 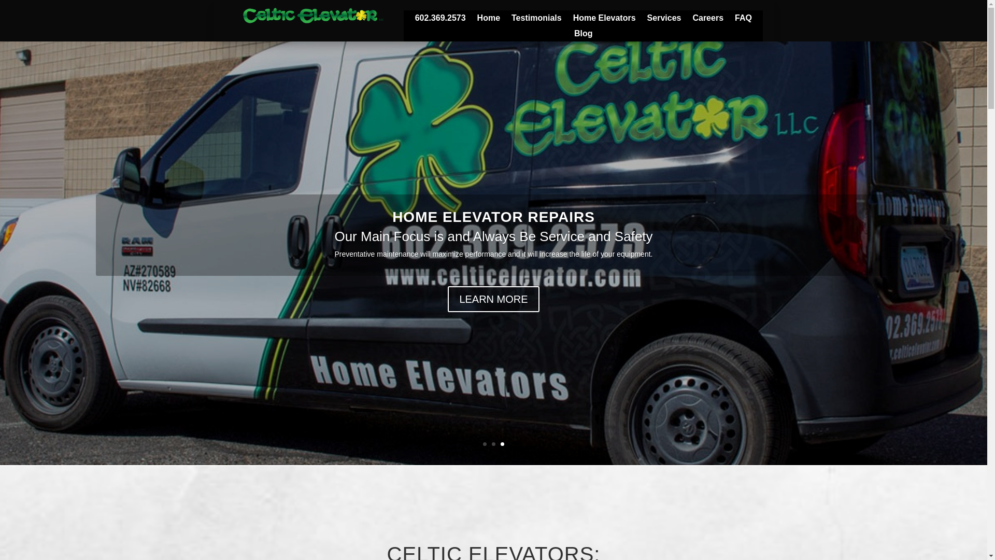 What do you see at coordinates (493, 317) in the screenshot?
I see `LEARN MORE` at bounding box center [493, 317].